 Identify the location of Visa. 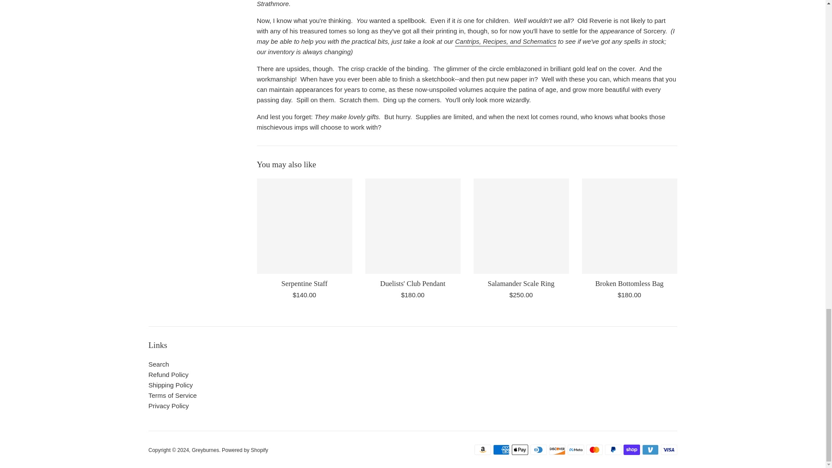
(669, 450).